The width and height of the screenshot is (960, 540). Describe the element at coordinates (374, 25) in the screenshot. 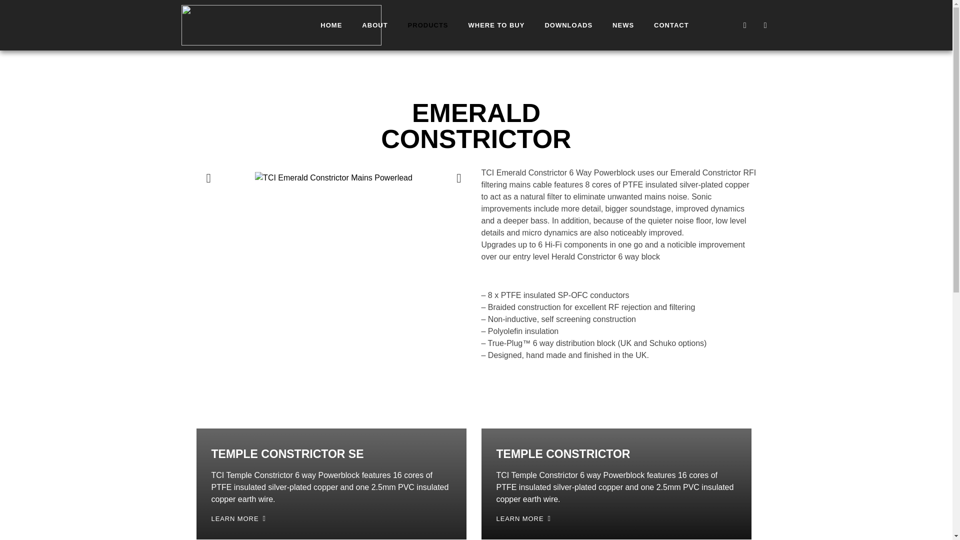

I see `ABOUT` at that location.